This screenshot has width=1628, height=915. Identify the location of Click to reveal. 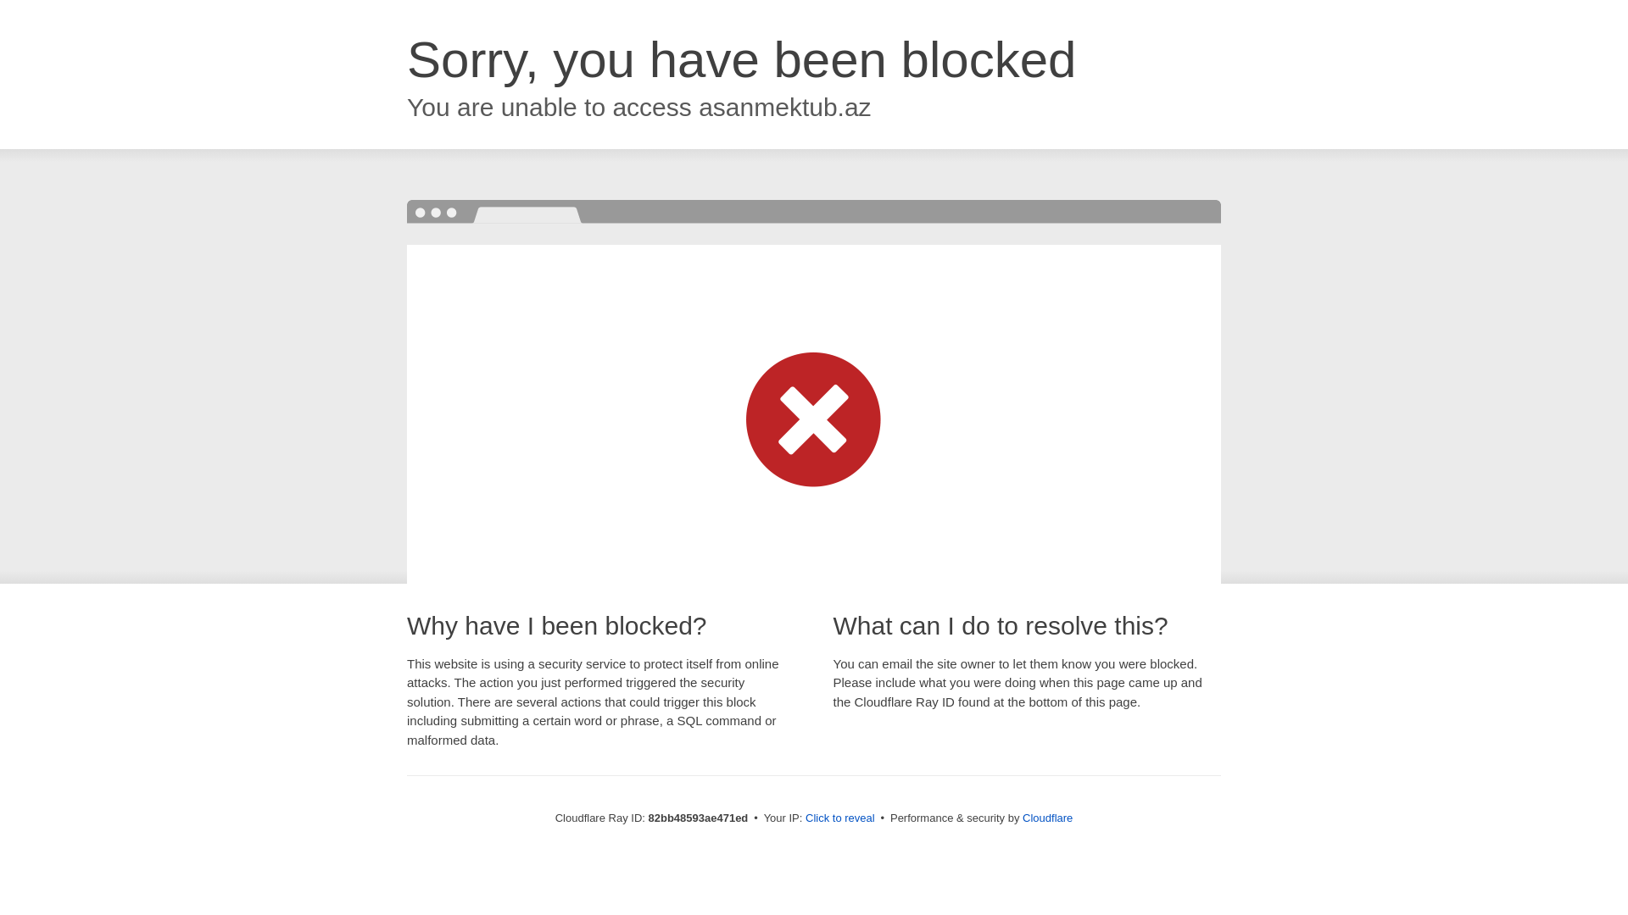
(840, 818).